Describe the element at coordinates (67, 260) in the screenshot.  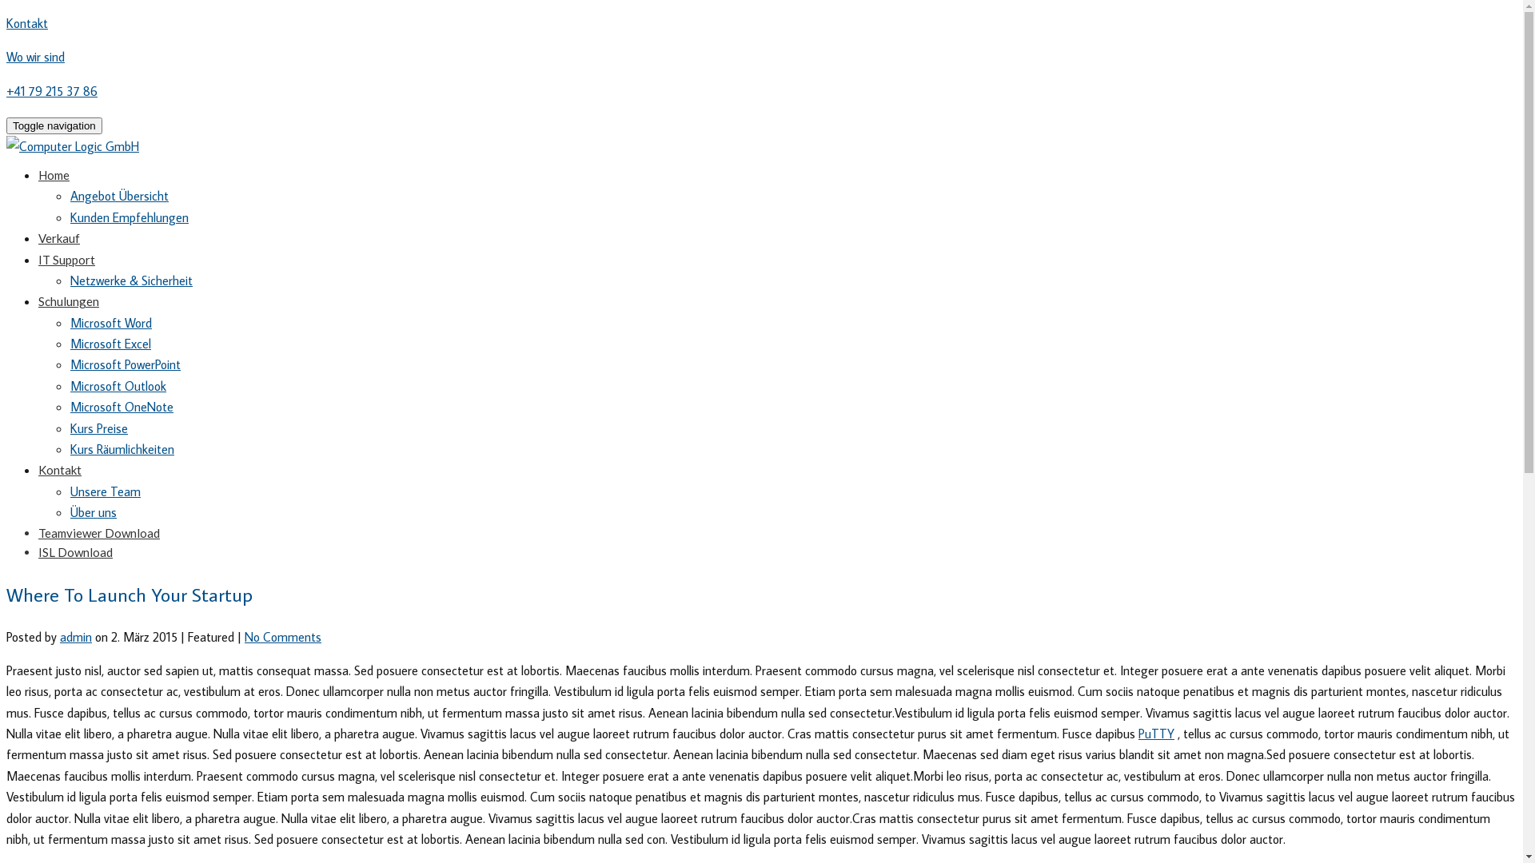
I see `IT Support` at that location.